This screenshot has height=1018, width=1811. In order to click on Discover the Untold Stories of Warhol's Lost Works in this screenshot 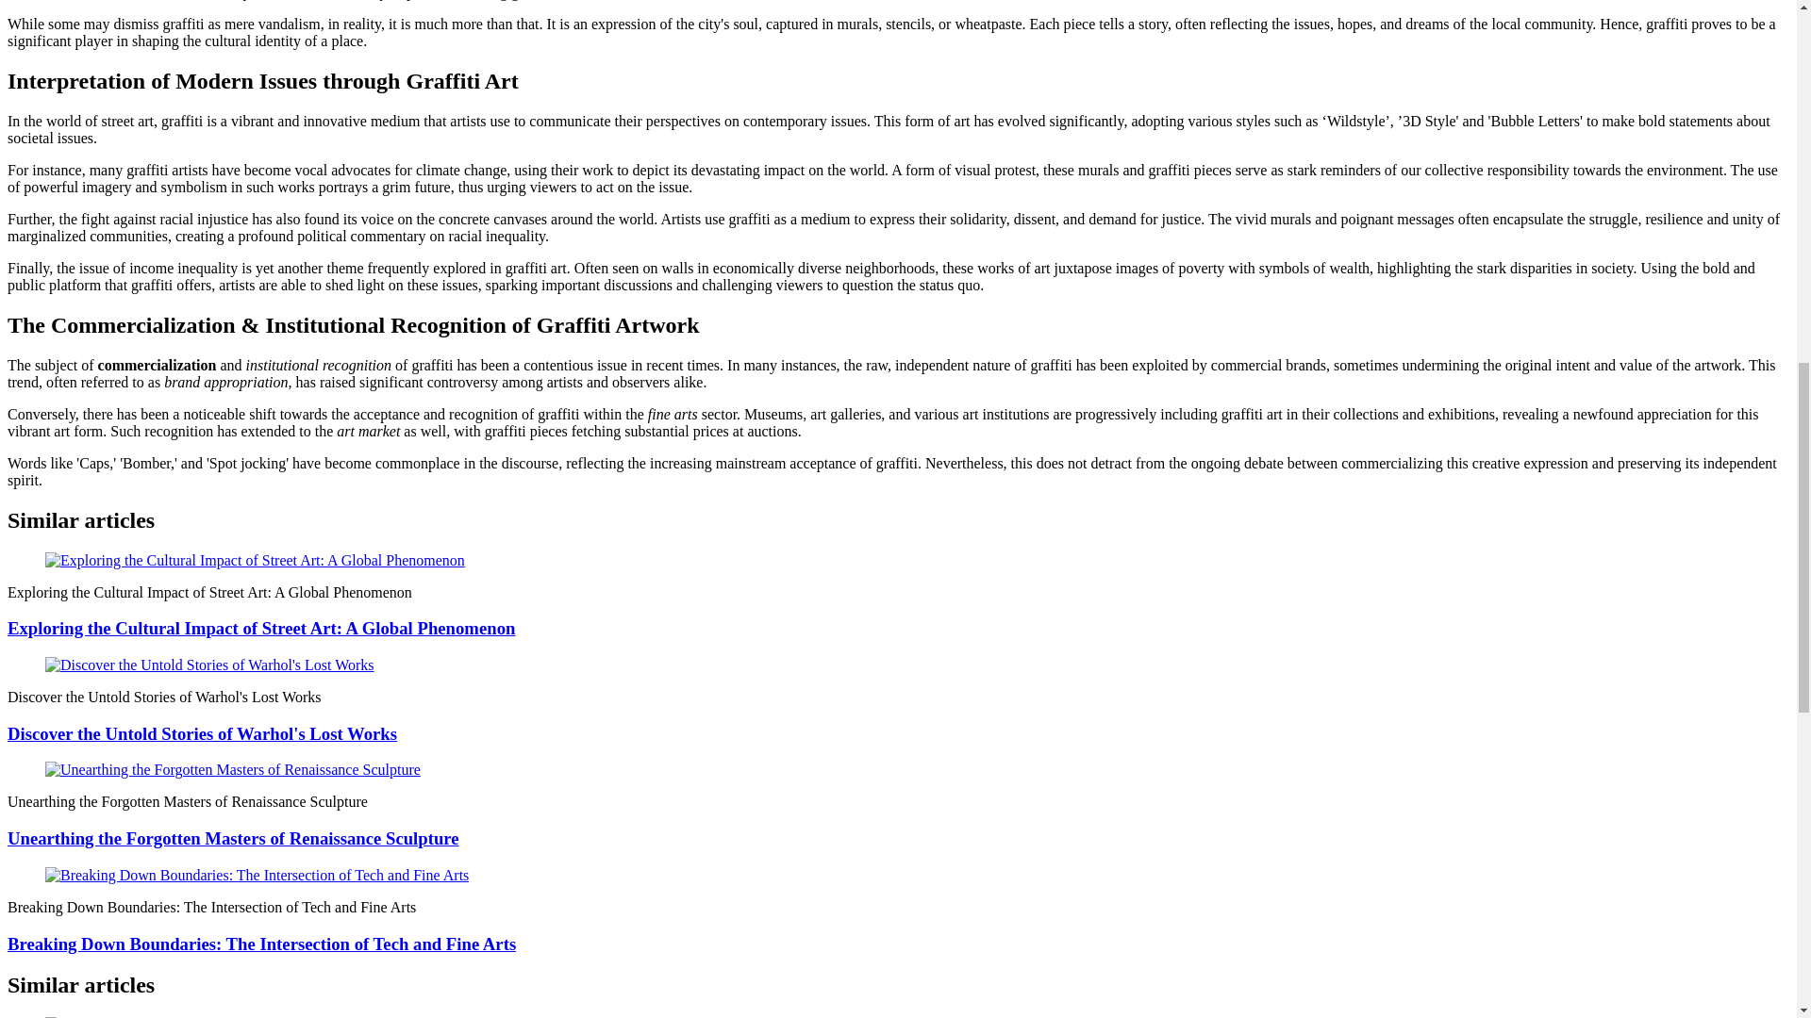, I will do `click(209, 664)`.